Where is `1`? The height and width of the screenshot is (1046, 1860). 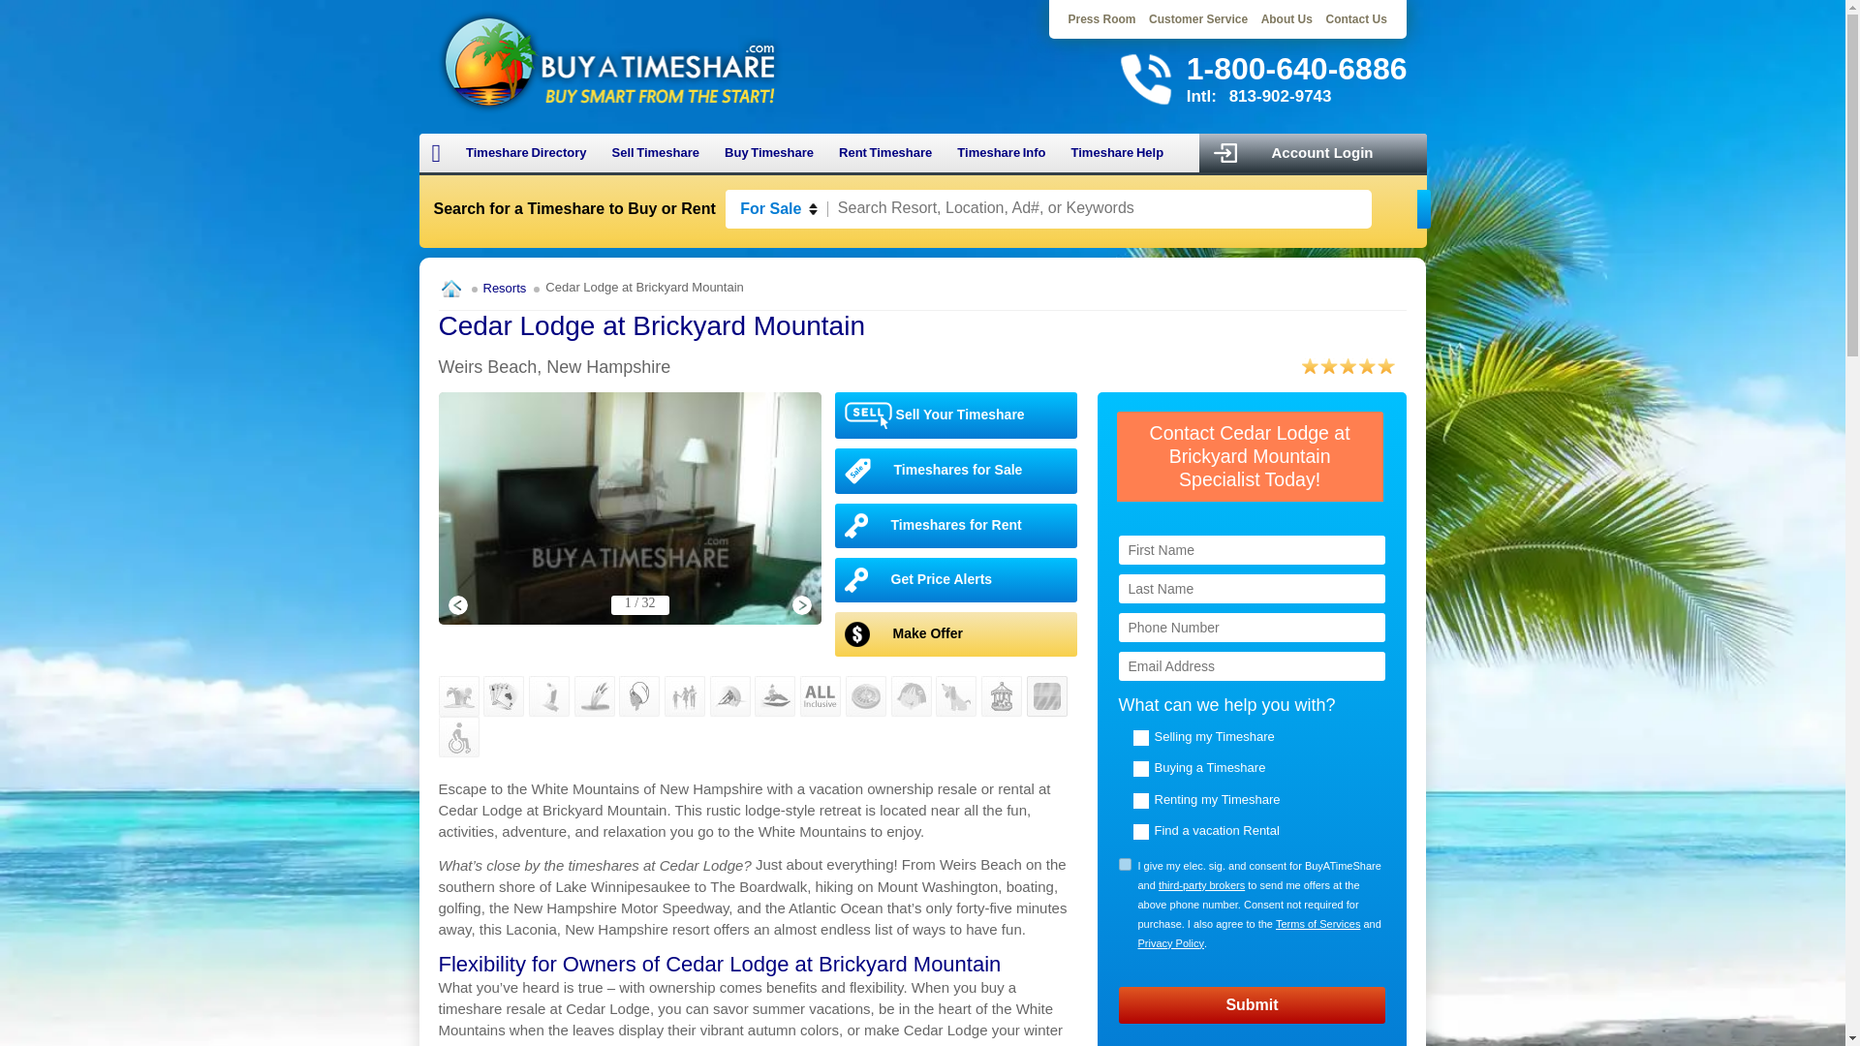
1 is located at coordinates (1124, 864).